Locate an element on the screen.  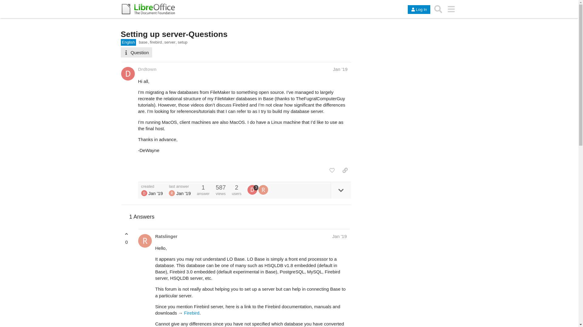
Ratslinger is located at coordinates (263, 190).